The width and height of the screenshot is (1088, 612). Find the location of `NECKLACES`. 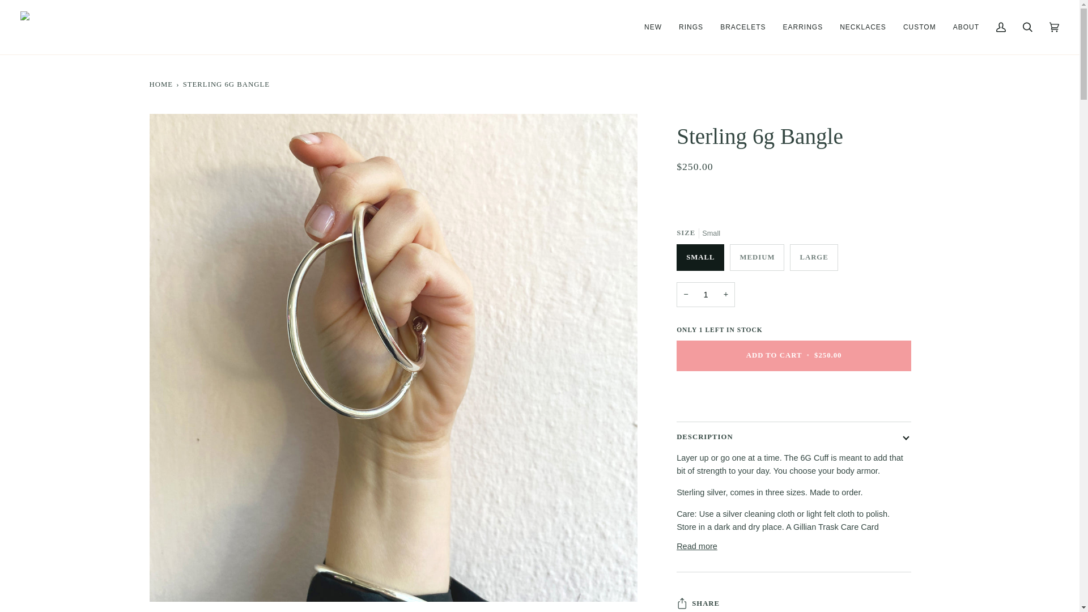

NECKLACES is located at coordinates (862, 27).